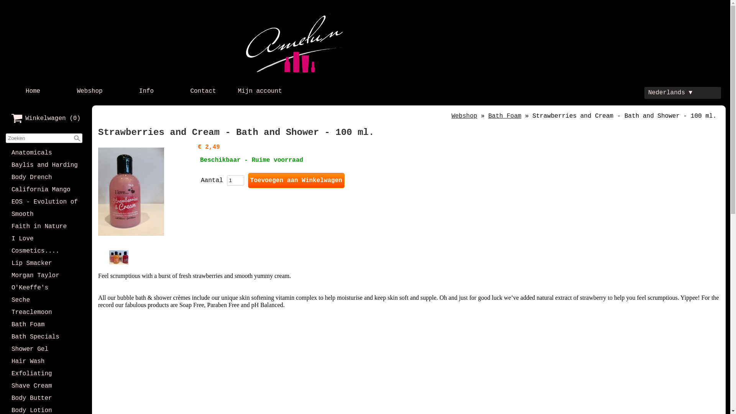  I want to click on Bath Foam, so click(505, 116).